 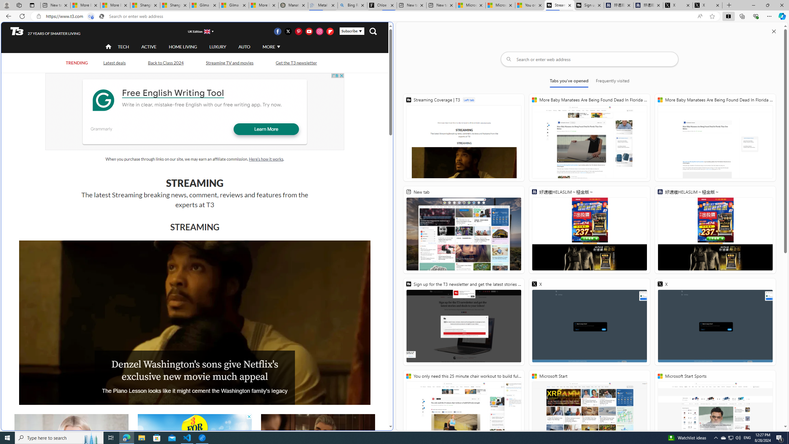 What do you see at coordinates (91, 16) in the screenshot?
I see `Tabs in split screen` at bounding box center [91, 16].